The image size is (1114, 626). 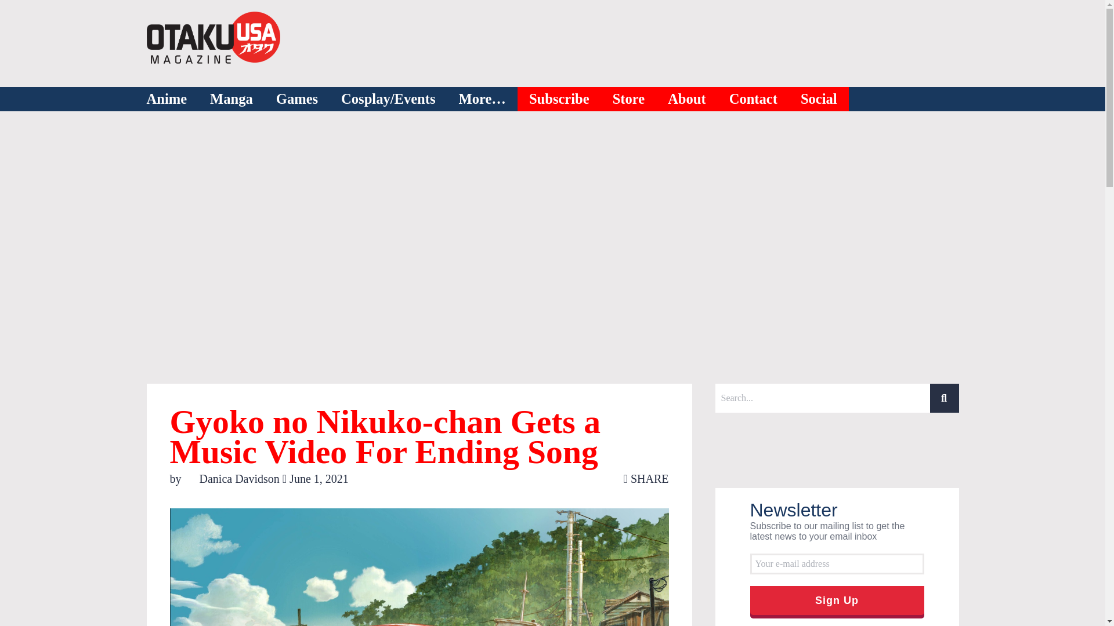 I want to click on About, so click(x=687, y=99).